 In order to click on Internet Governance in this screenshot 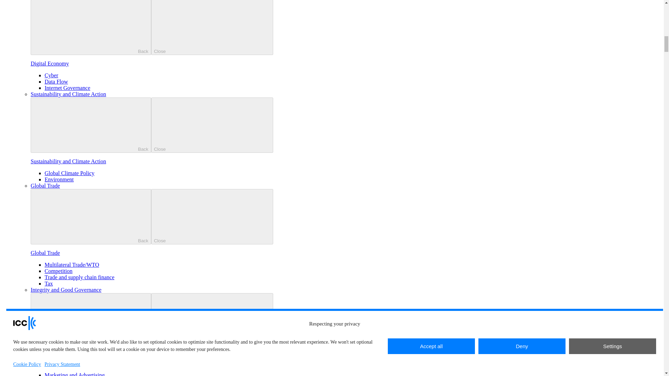, I will do `click(68, 88)`.